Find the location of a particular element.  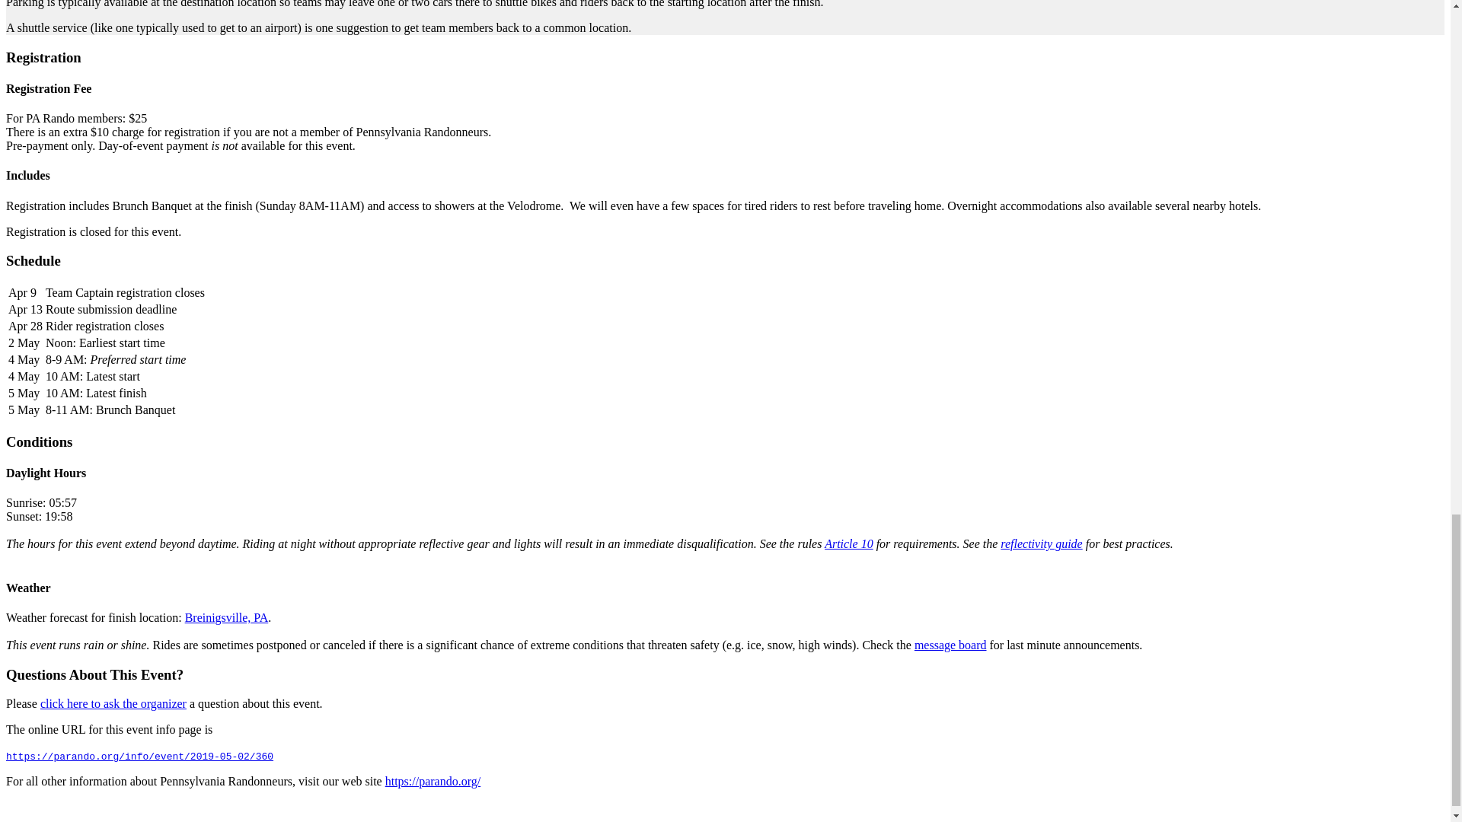

Article 10 is located at coordinates (848, 543).